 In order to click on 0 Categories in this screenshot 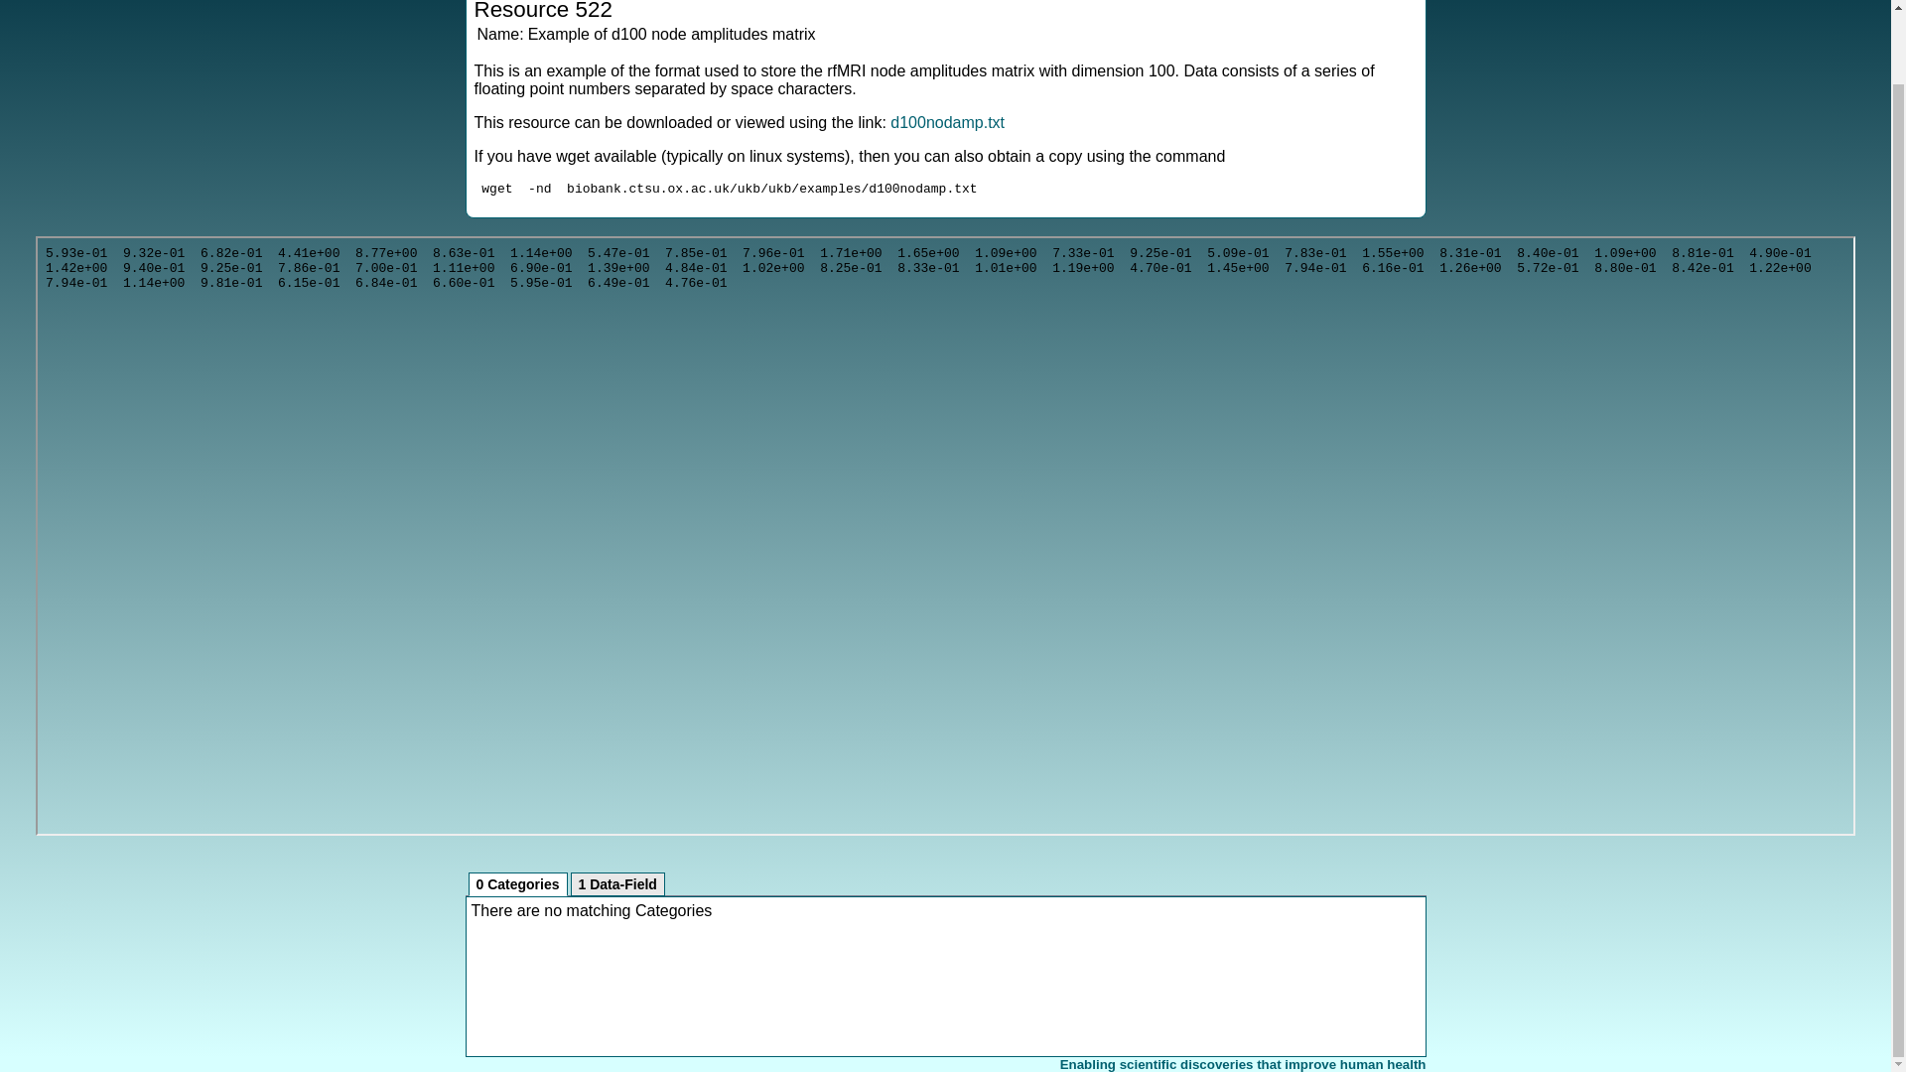, I will do `click(518, 883)`.